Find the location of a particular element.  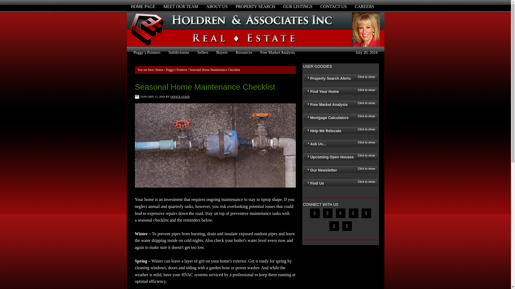

CONTACT US is located at coordinates (334, 6).